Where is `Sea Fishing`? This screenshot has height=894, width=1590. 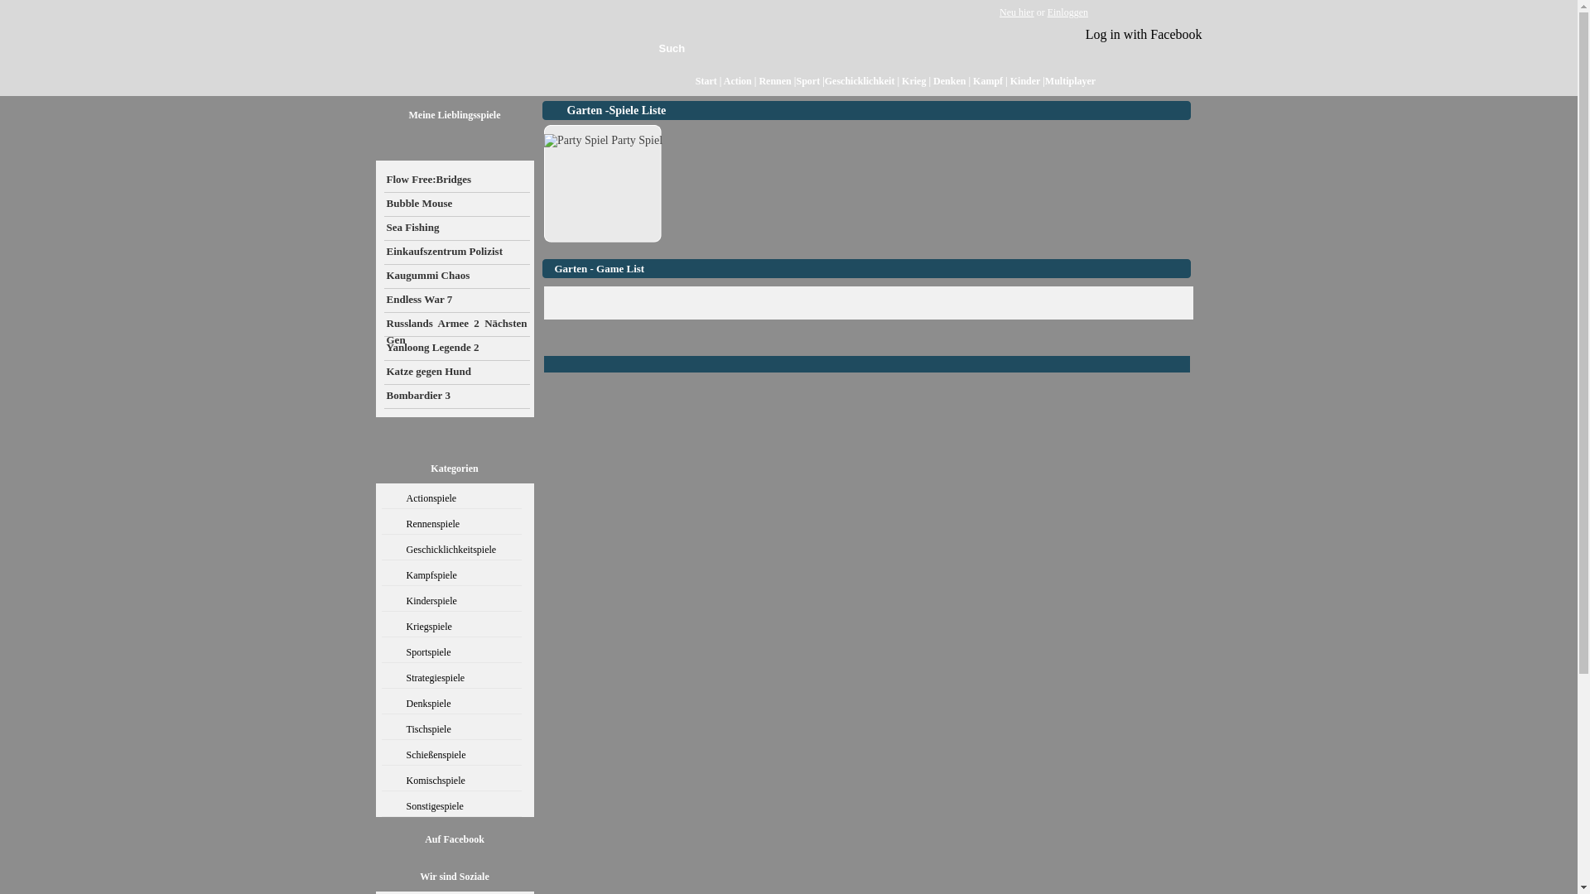
Sea Fishing is located at coordinates (457, 228).